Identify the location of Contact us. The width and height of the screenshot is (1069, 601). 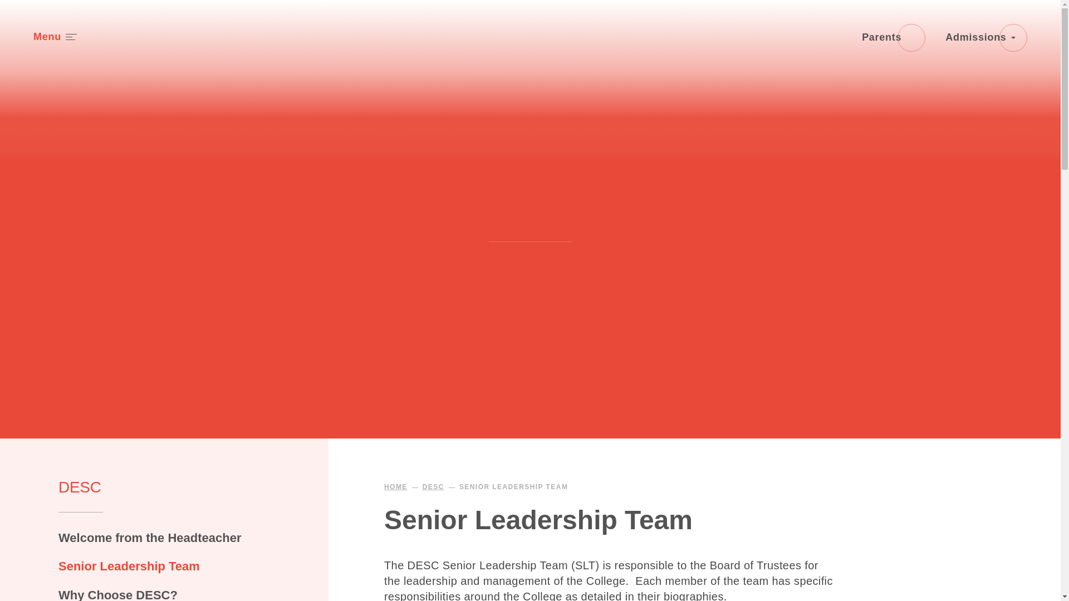
(986, 38).